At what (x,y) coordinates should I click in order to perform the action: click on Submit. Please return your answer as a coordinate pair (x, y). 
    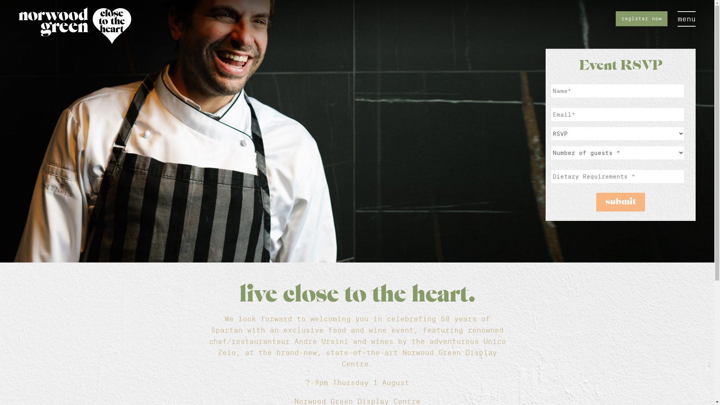
    Looking at the image, I should click on (621, 202).